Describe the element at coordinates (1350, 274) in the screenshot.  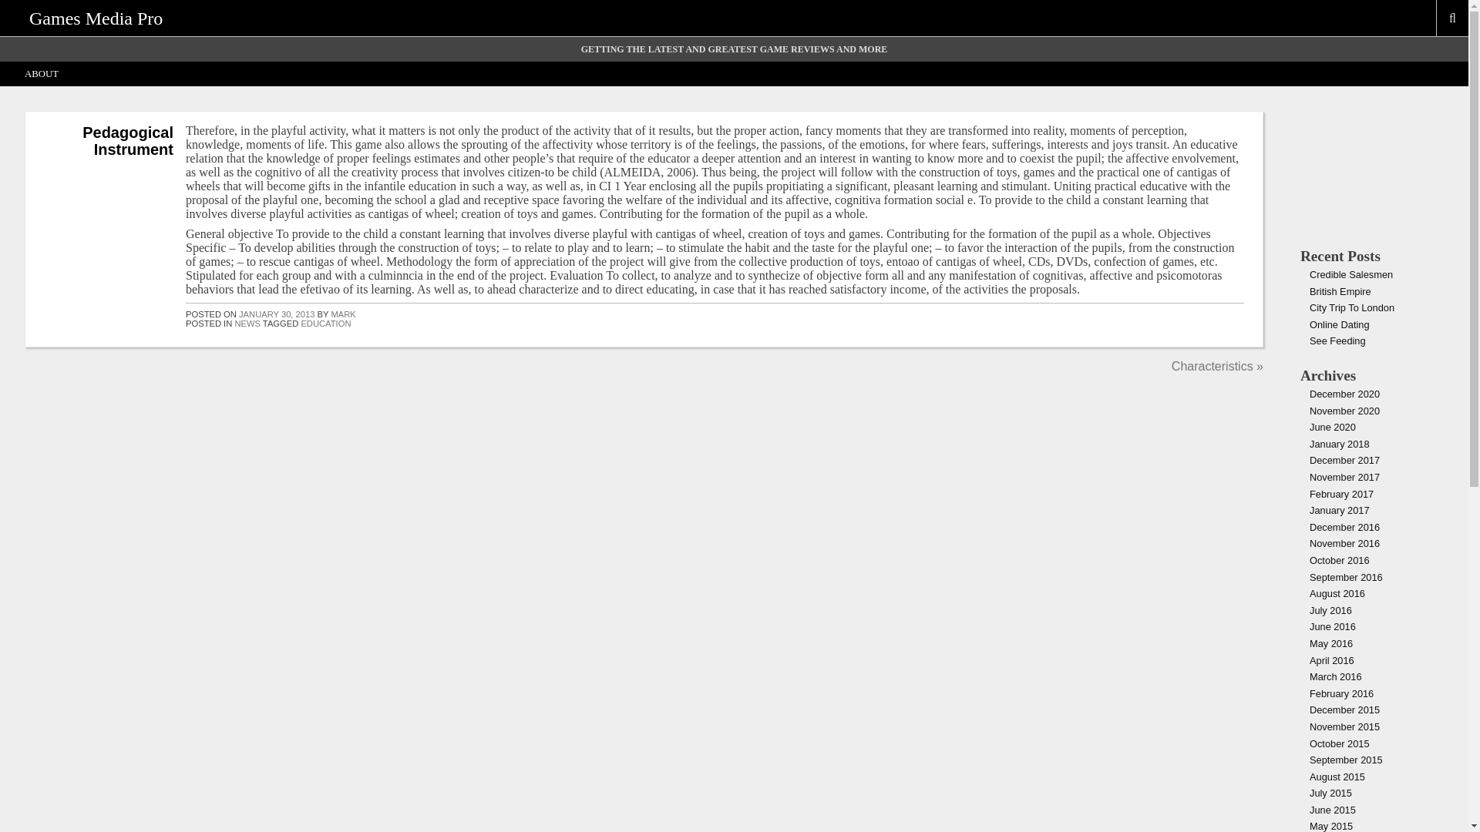
I see `Credible Salesmen` at that location.